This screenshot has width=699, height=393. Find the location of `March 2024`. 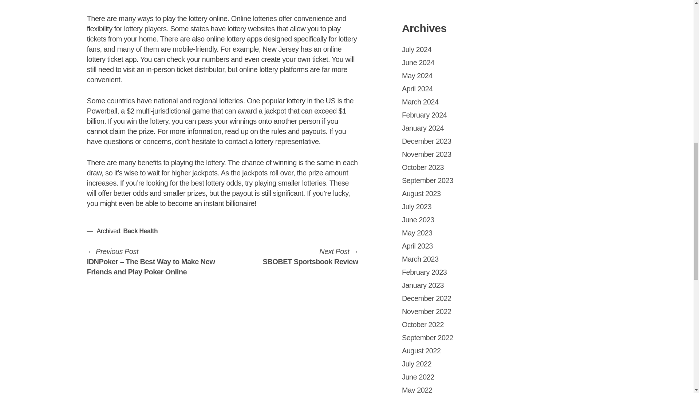

March 2024 is located at coordinates (423, 325).